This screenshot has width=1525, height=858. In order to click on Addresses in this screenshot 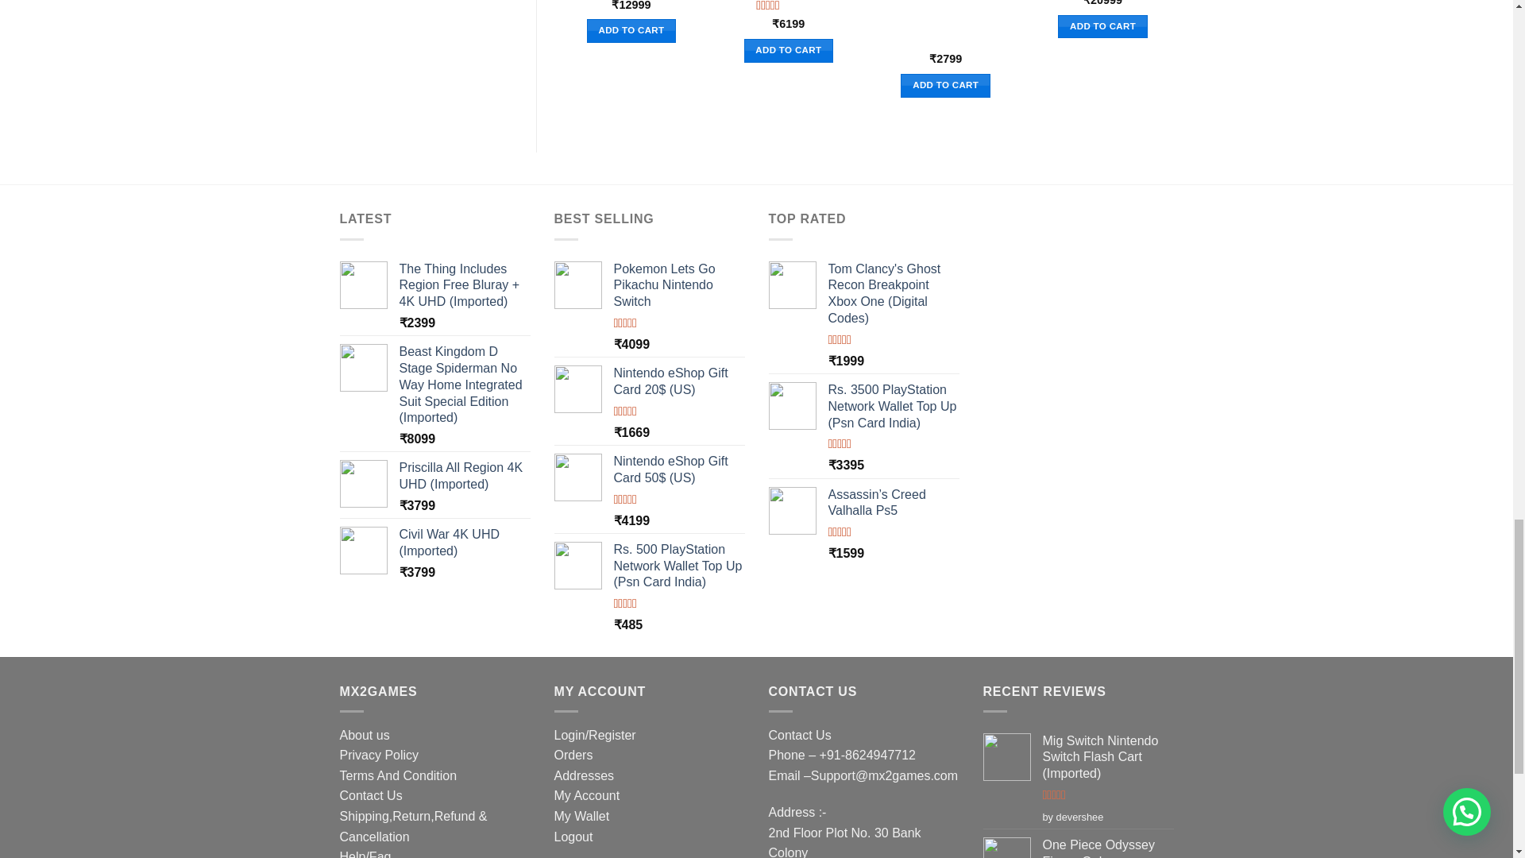, I will do `click(585, 775)`.